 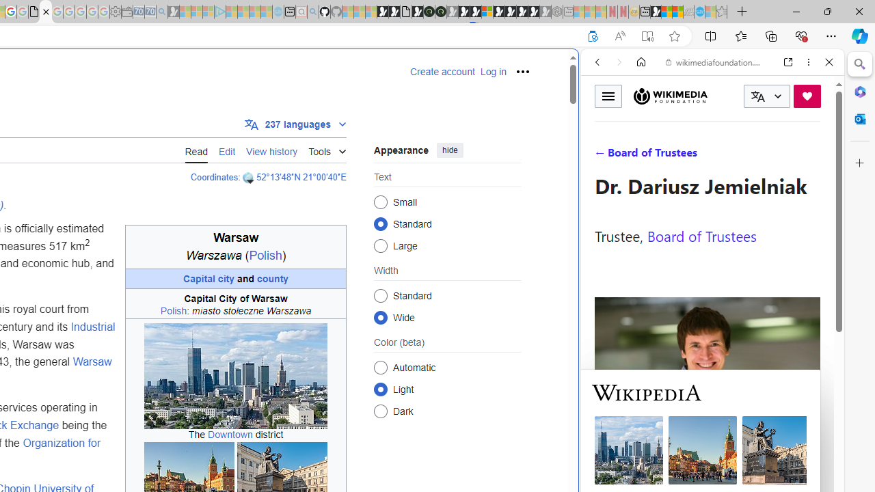 I want to click on Class: i icon icon-translate language-switcher__icon, so click(x=757, y=96).